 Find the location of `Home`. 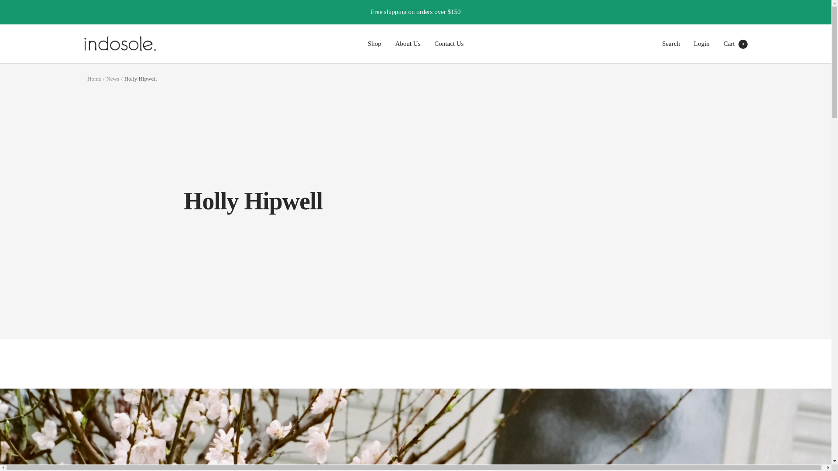

Home is located at coordinates (94, 78).